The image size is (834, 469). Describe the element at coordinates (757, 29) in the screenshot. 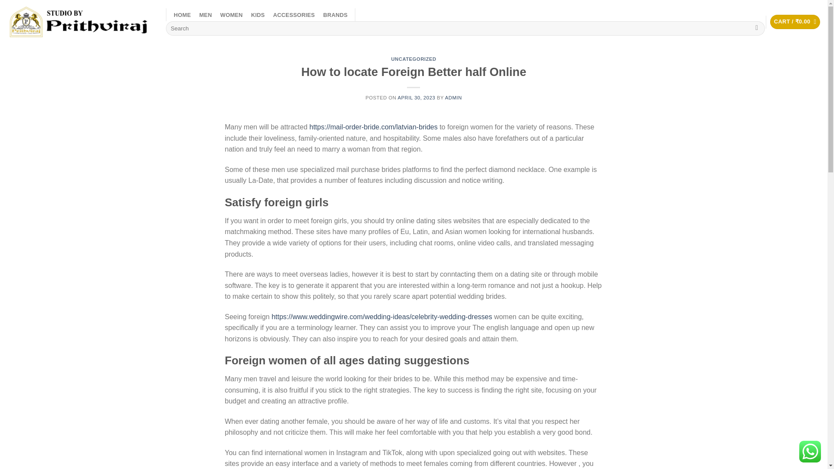

I see `Search` at that location.